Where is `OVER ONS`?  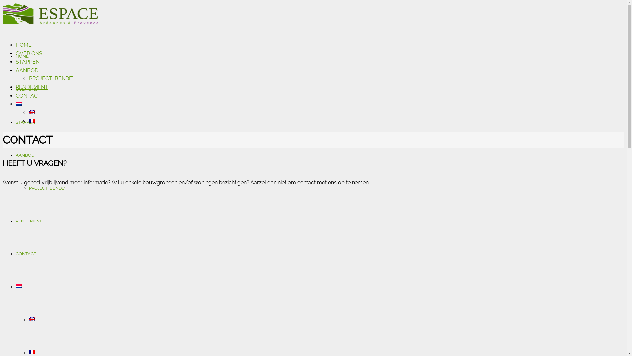
OVER ONS is located at coordinates (29, 53).